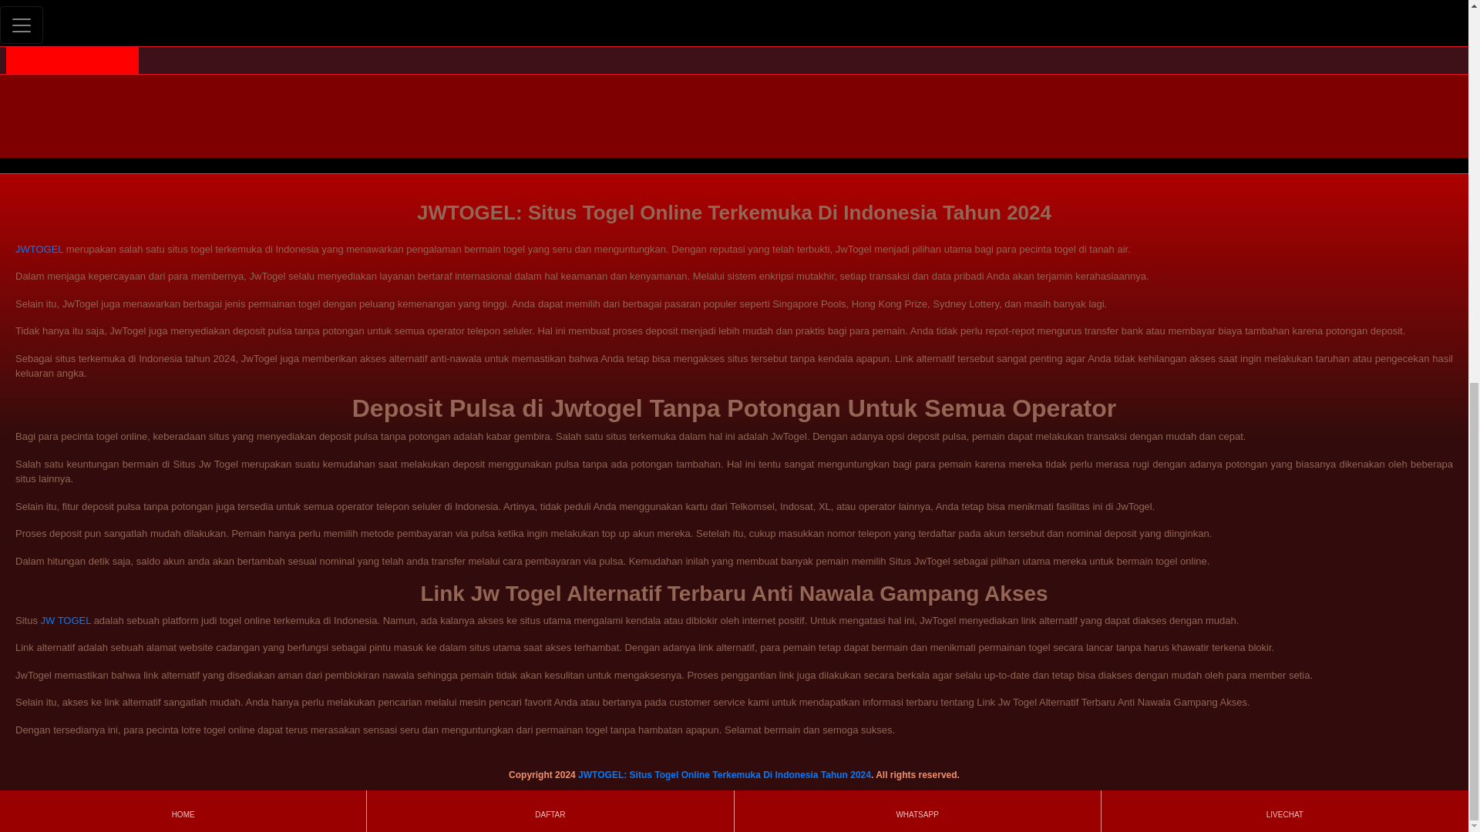  Describe the element at coordinates (550, 105) in the screenshot. I see `DAFTAR` at that location.